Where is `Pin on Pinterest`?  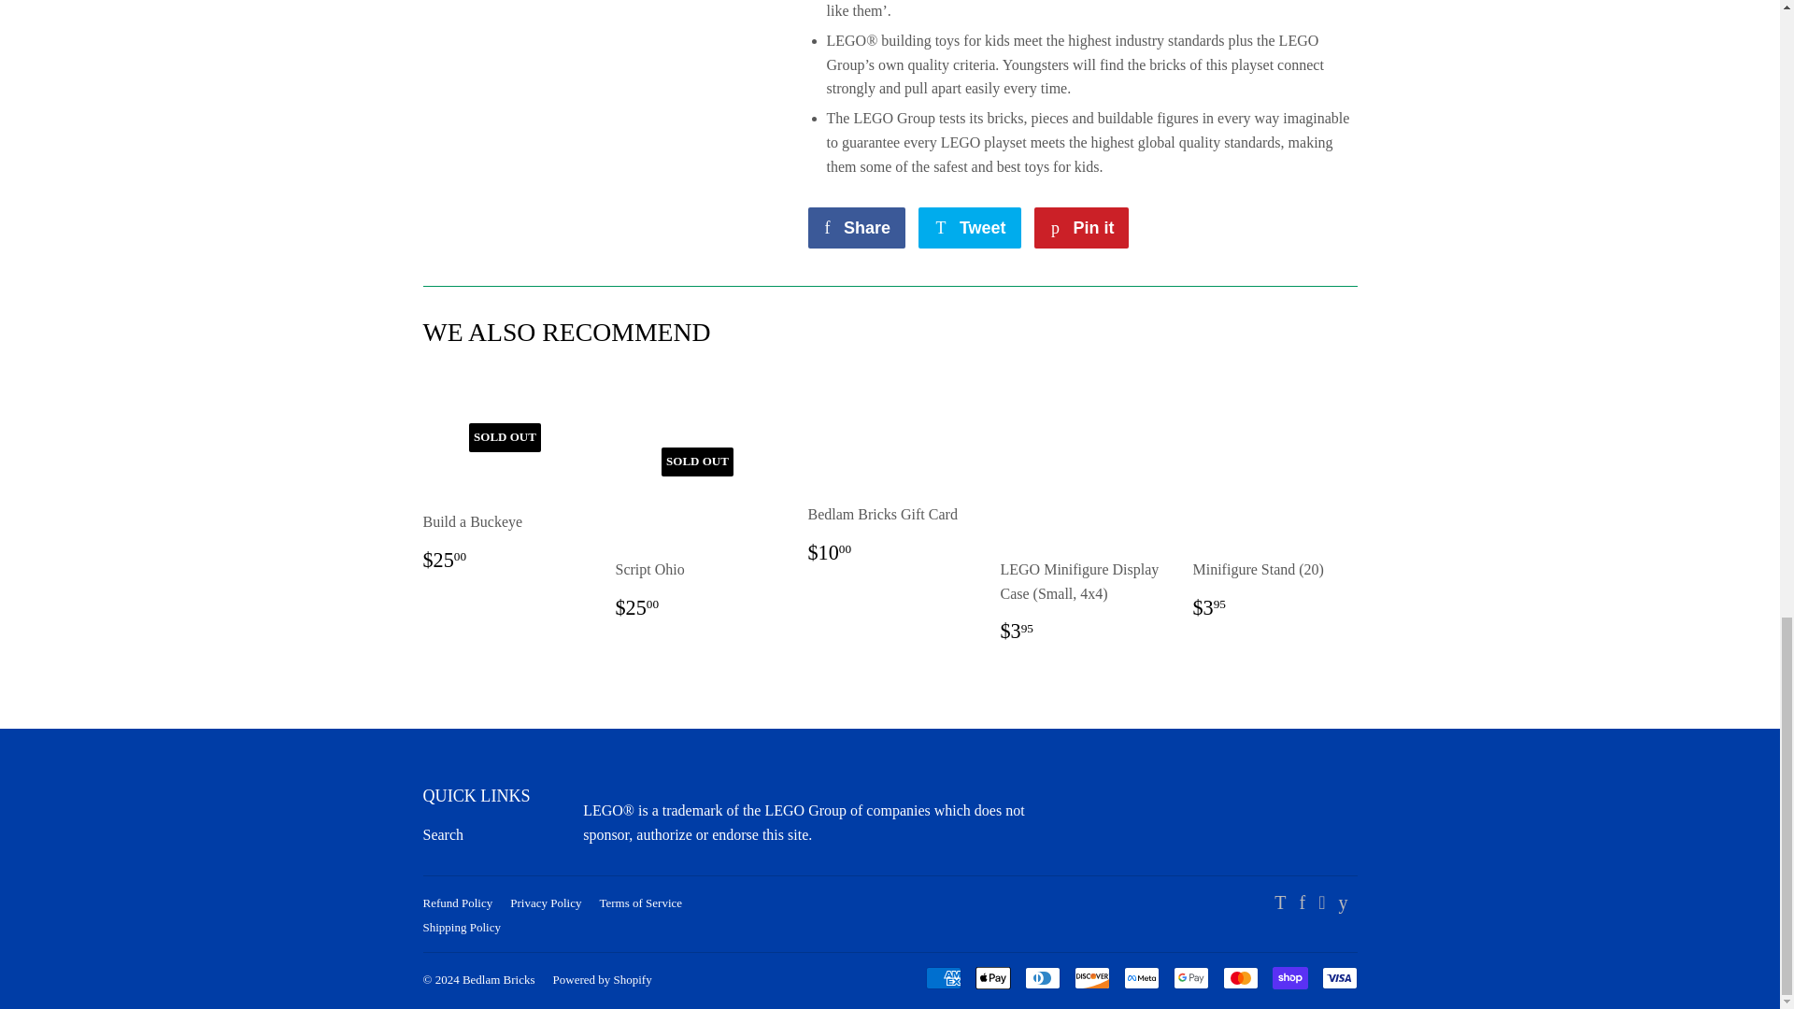
Pin on Pinterest is located at coordinates (1081, 228).